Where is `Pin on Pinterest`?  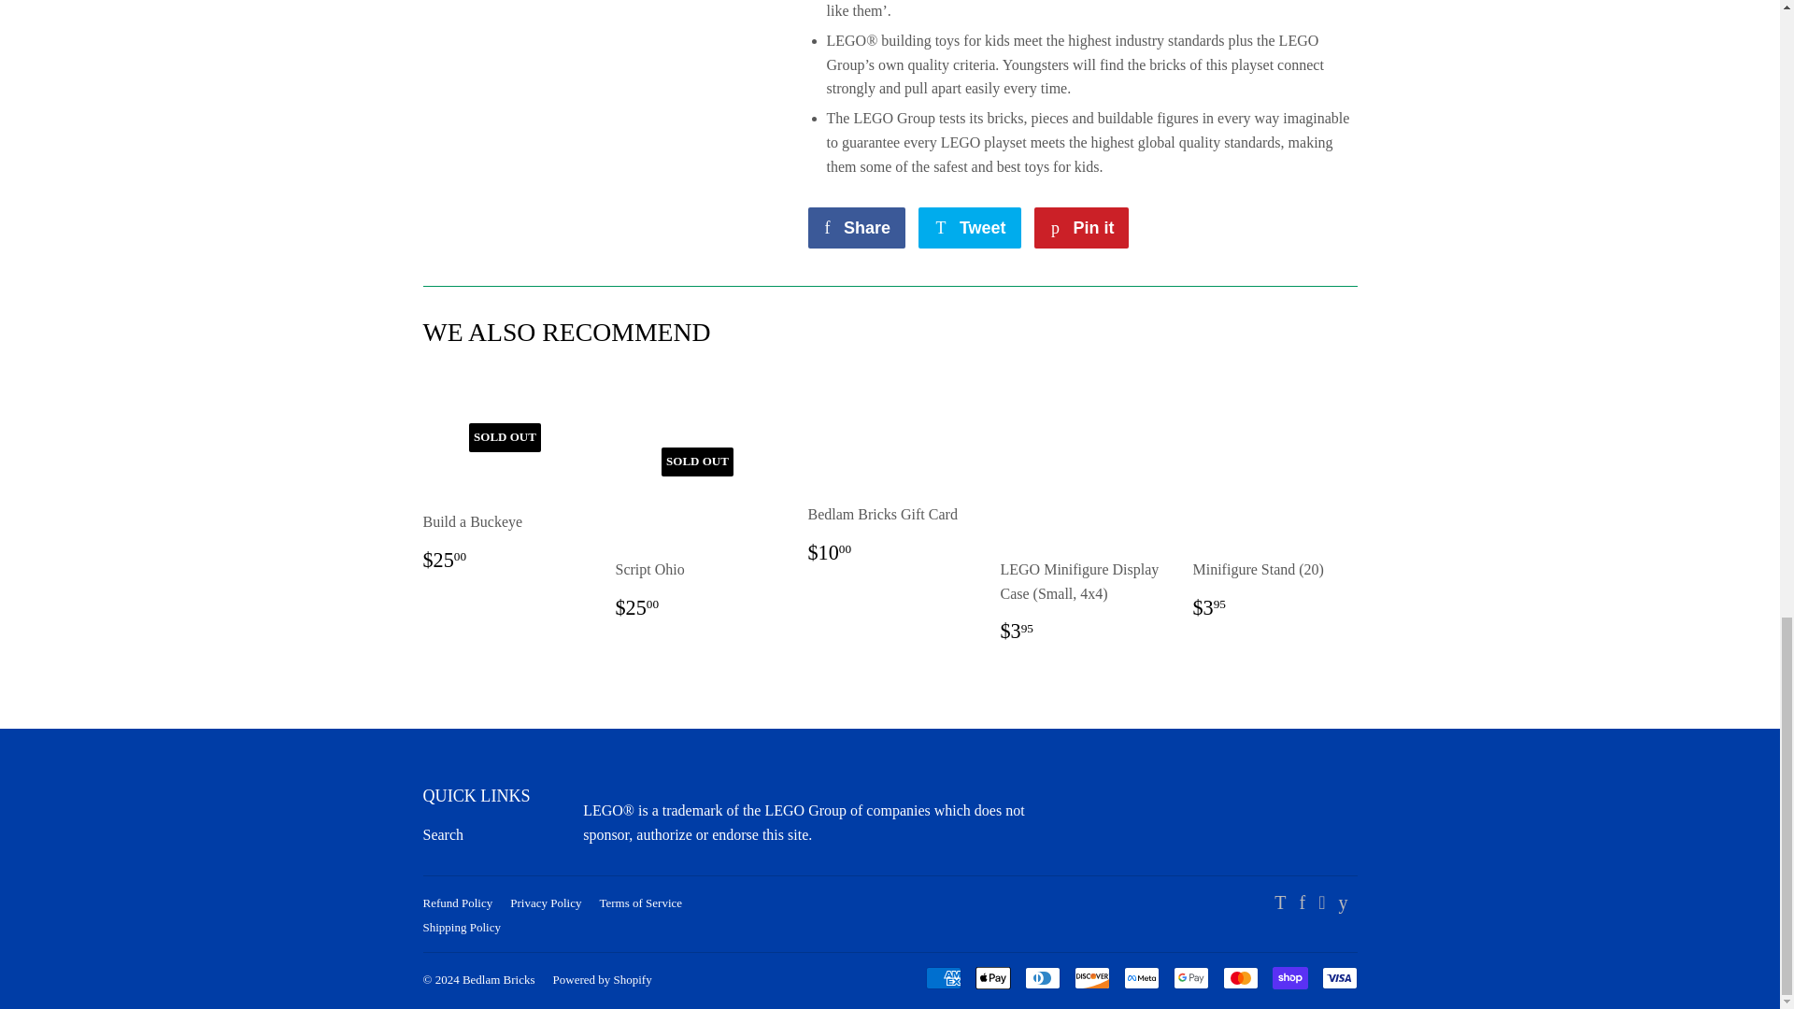
Pin on Pinterest is located at coordinates (1081, 228).